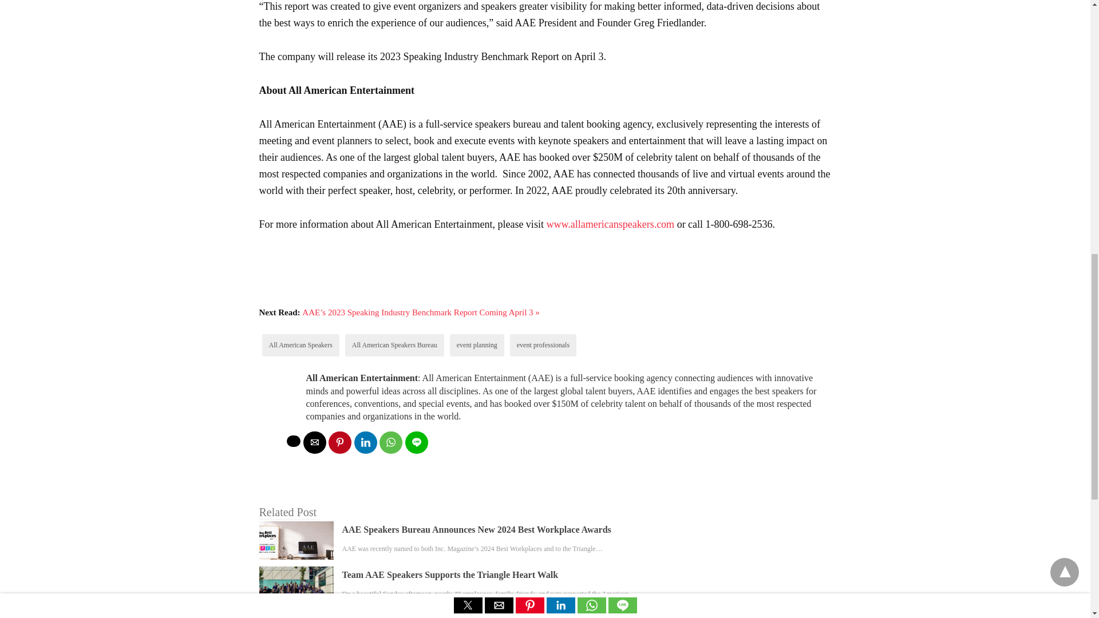 Image resolution: width=1099 pixels, height=618 pixels. Describe the element at coordinates (315, 442) in the screenshot. I see `mailto` at that location.